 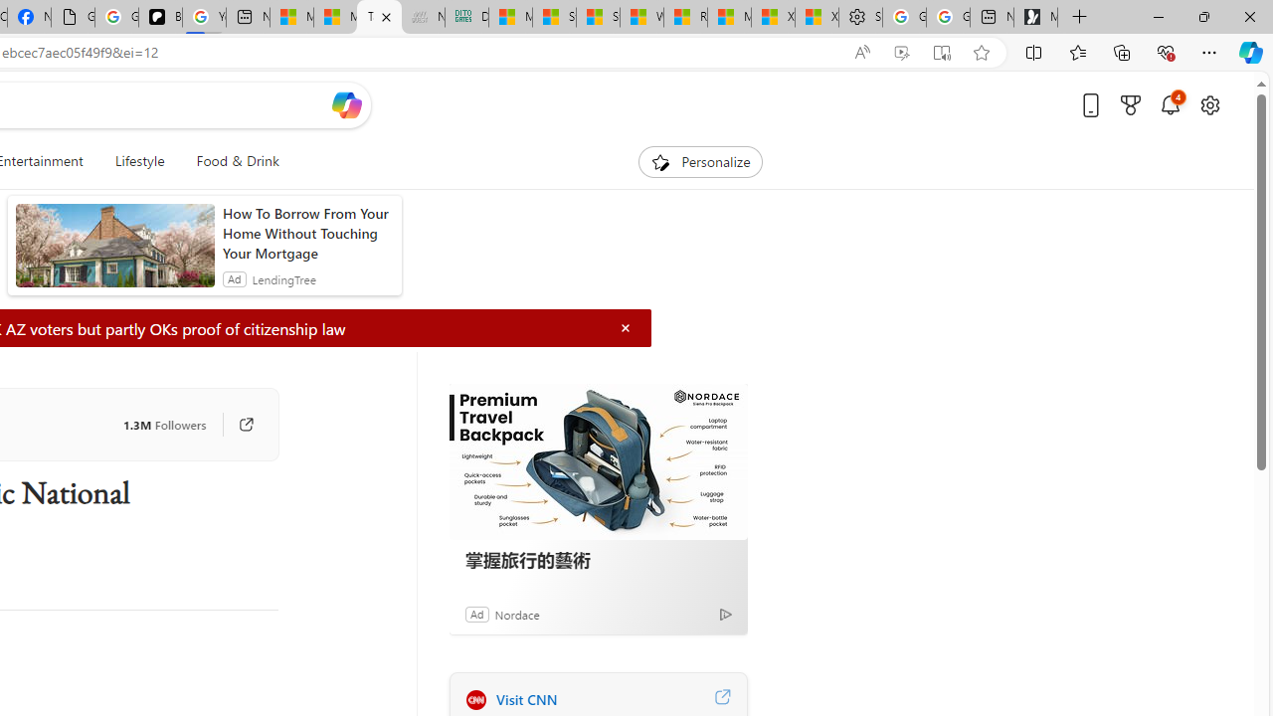 I want to click on Microsoft rewards, so click(x=1131, y=104).